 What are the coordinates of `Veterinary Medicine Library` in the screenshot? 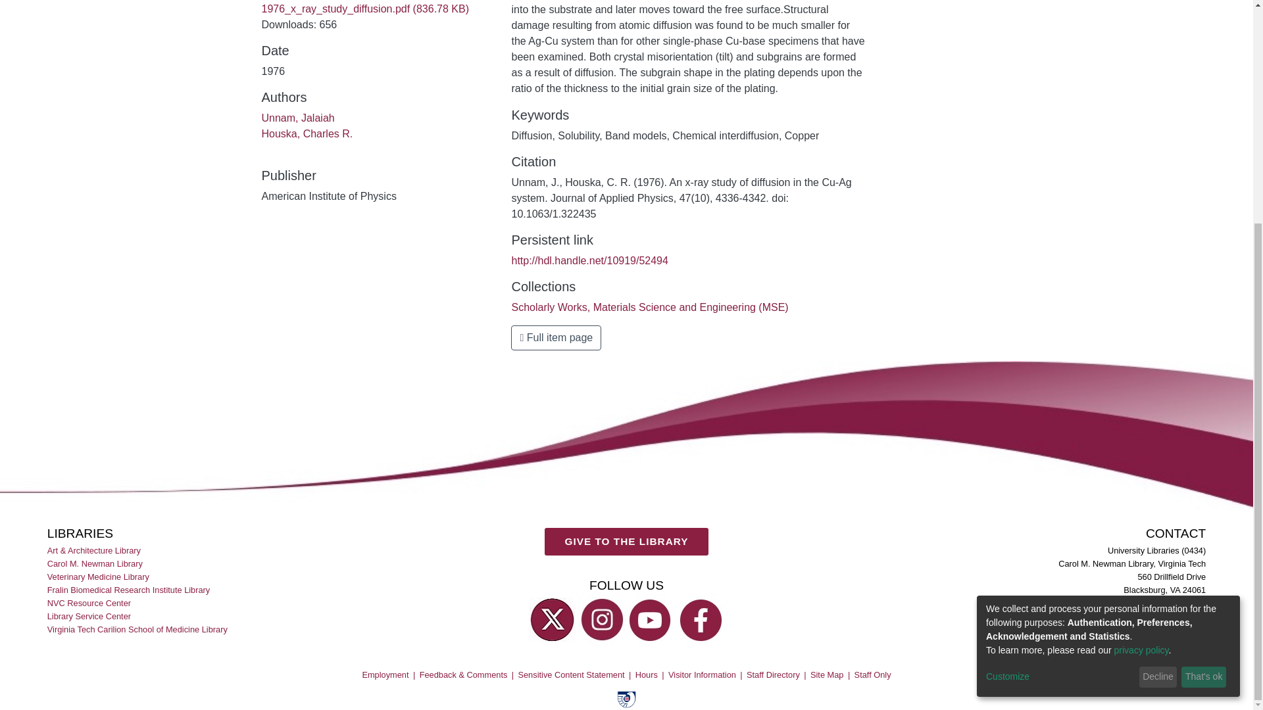 It's located at (99, 576).